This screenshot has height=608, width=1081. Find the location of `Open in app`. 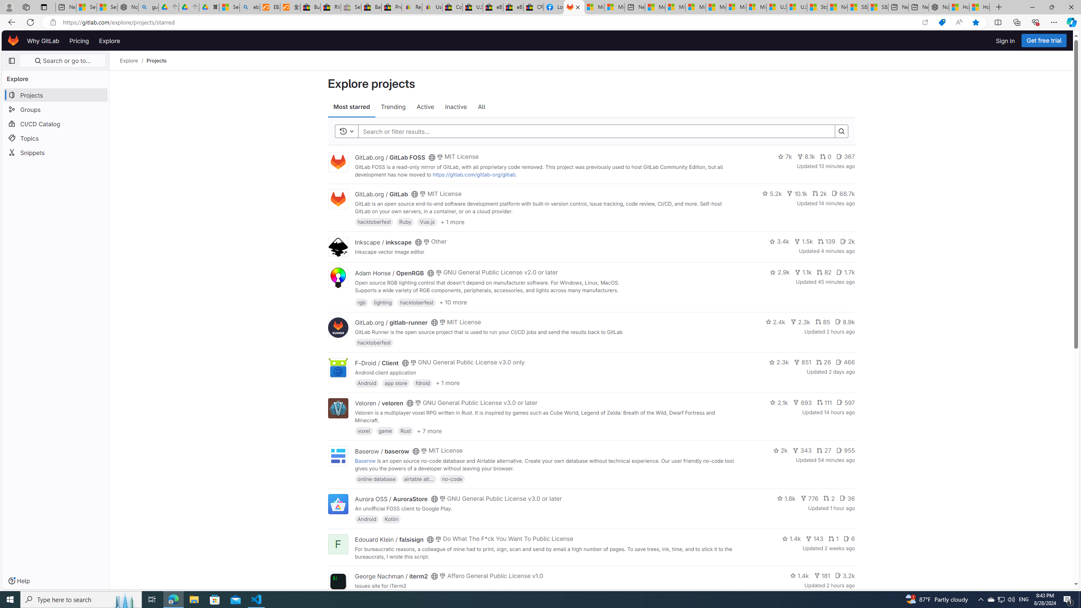

Open in app is located at coordinates (925, 22).